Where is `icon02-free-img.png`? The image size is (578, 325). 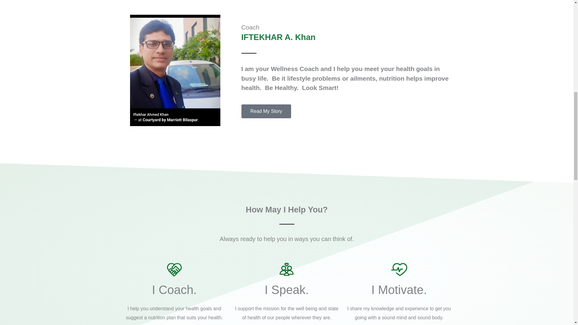
icon02-free-img.png is located at coordinates (286, 269).